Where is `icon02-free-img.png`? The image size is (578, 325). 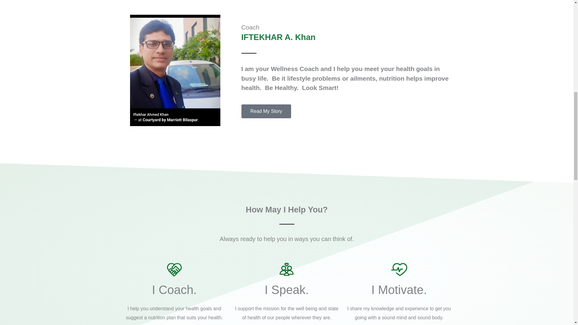
icon02-free-img.png is located at coordinates (286, 269).